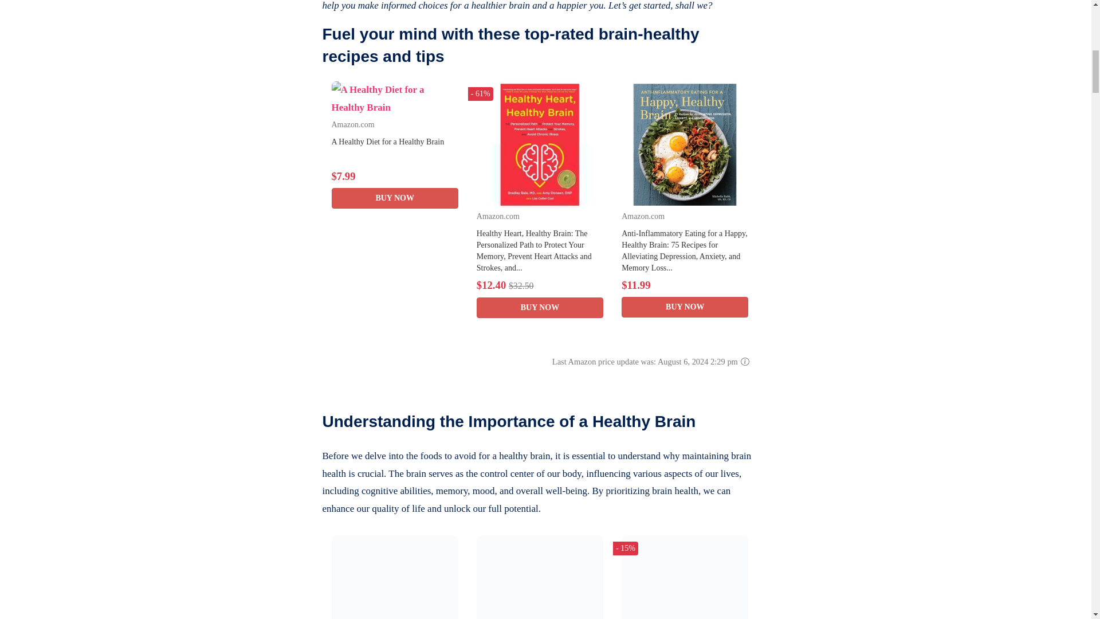 This screenshot has height=619, width=1100. Describe the element at coordinates (293, 3) in the screenshot. I see `Share on Telegram` at that location.